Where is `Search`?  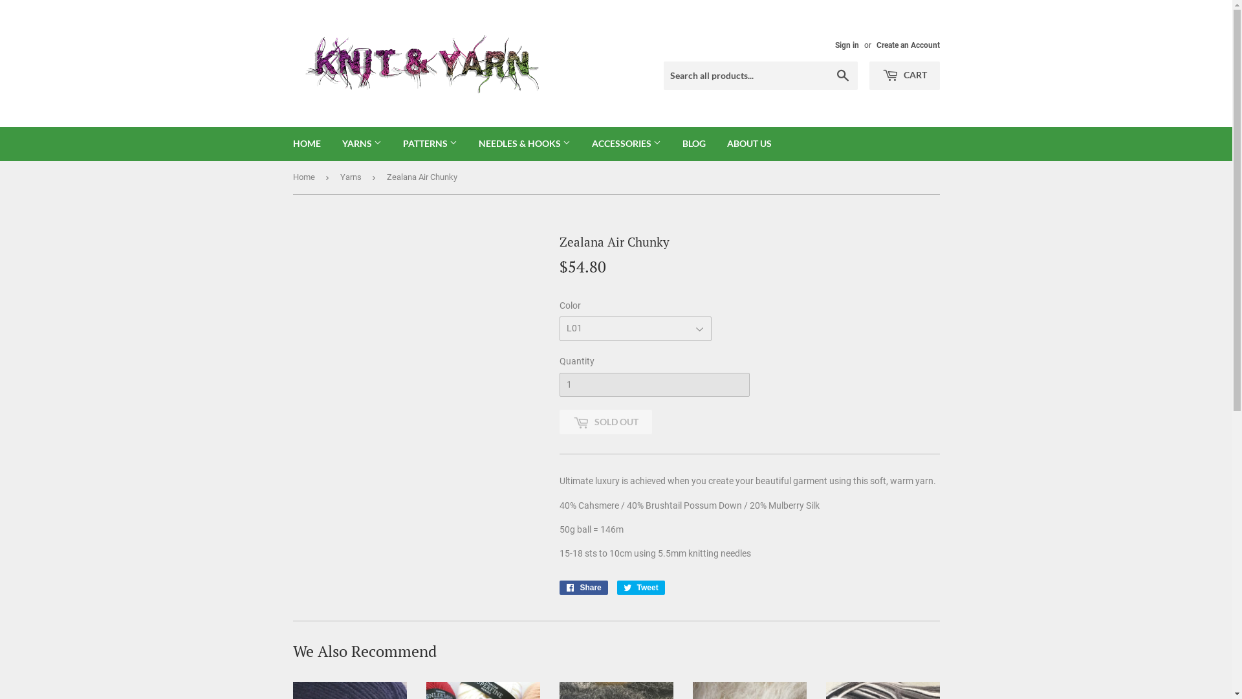
Search is located at coordinates (842, 76).